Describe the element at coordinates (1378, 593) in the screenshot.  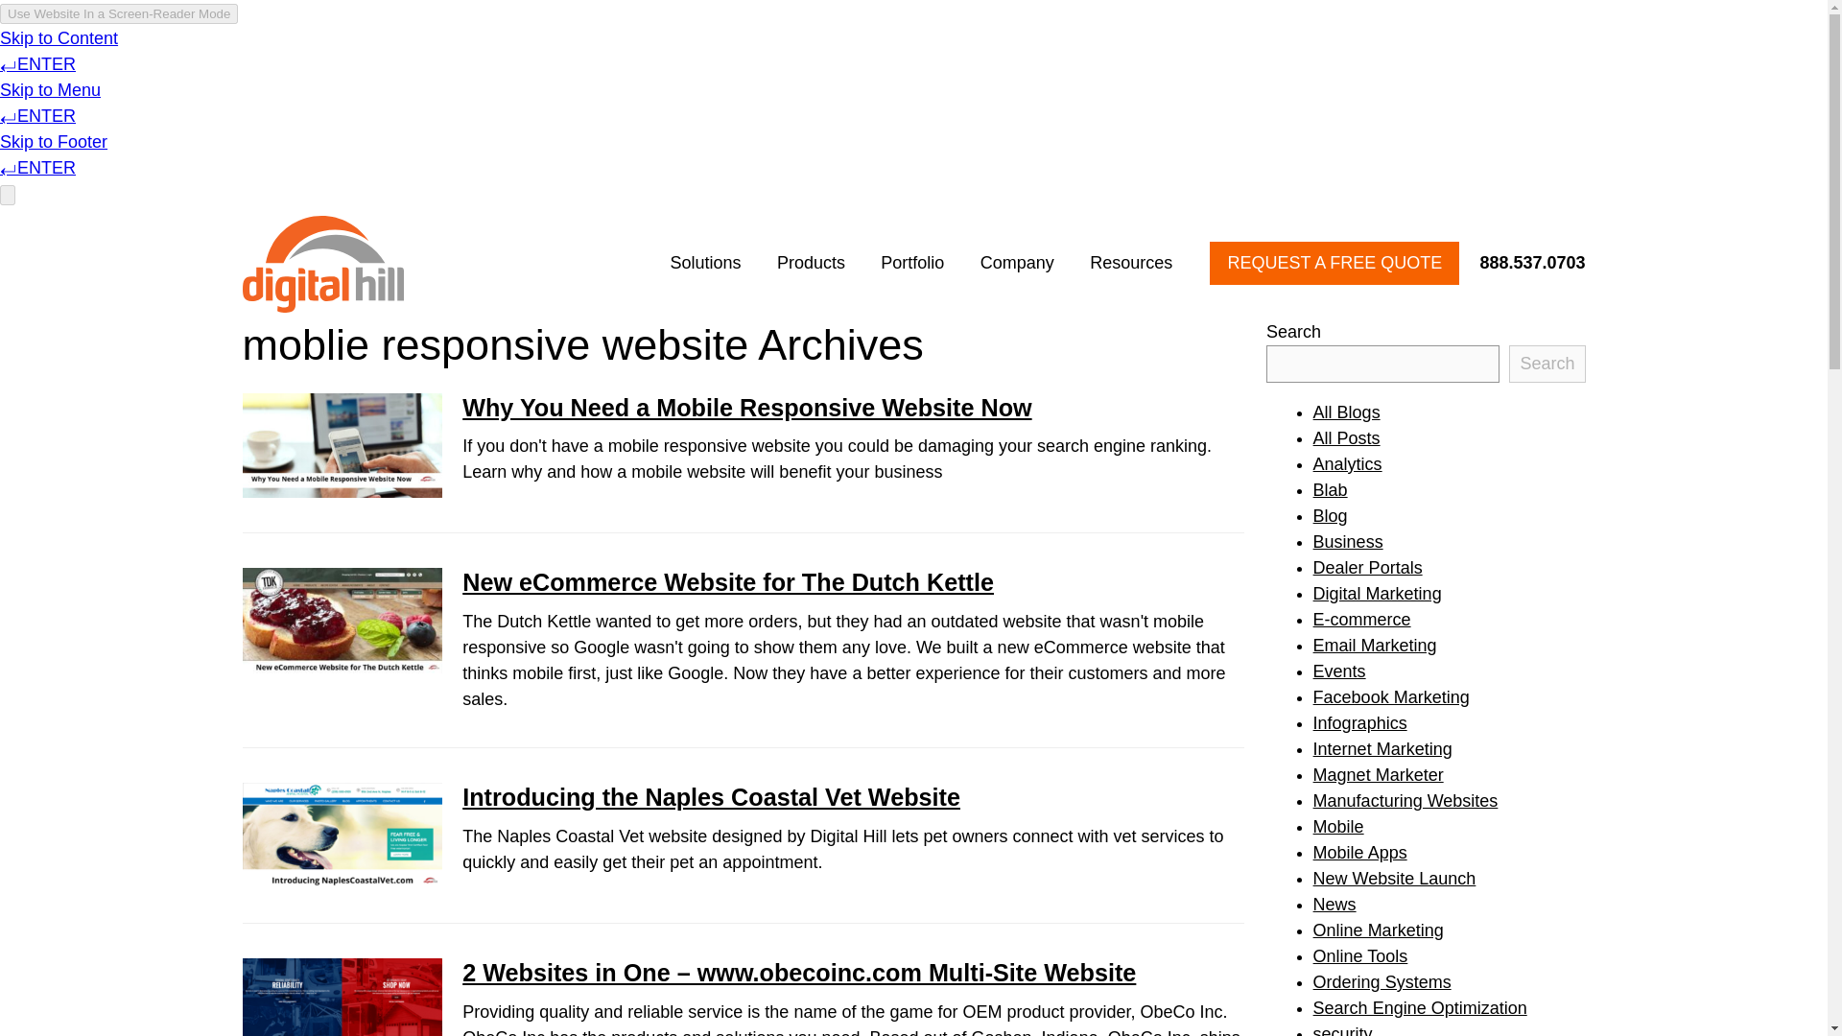
I see `Digital Marketing` at that location.